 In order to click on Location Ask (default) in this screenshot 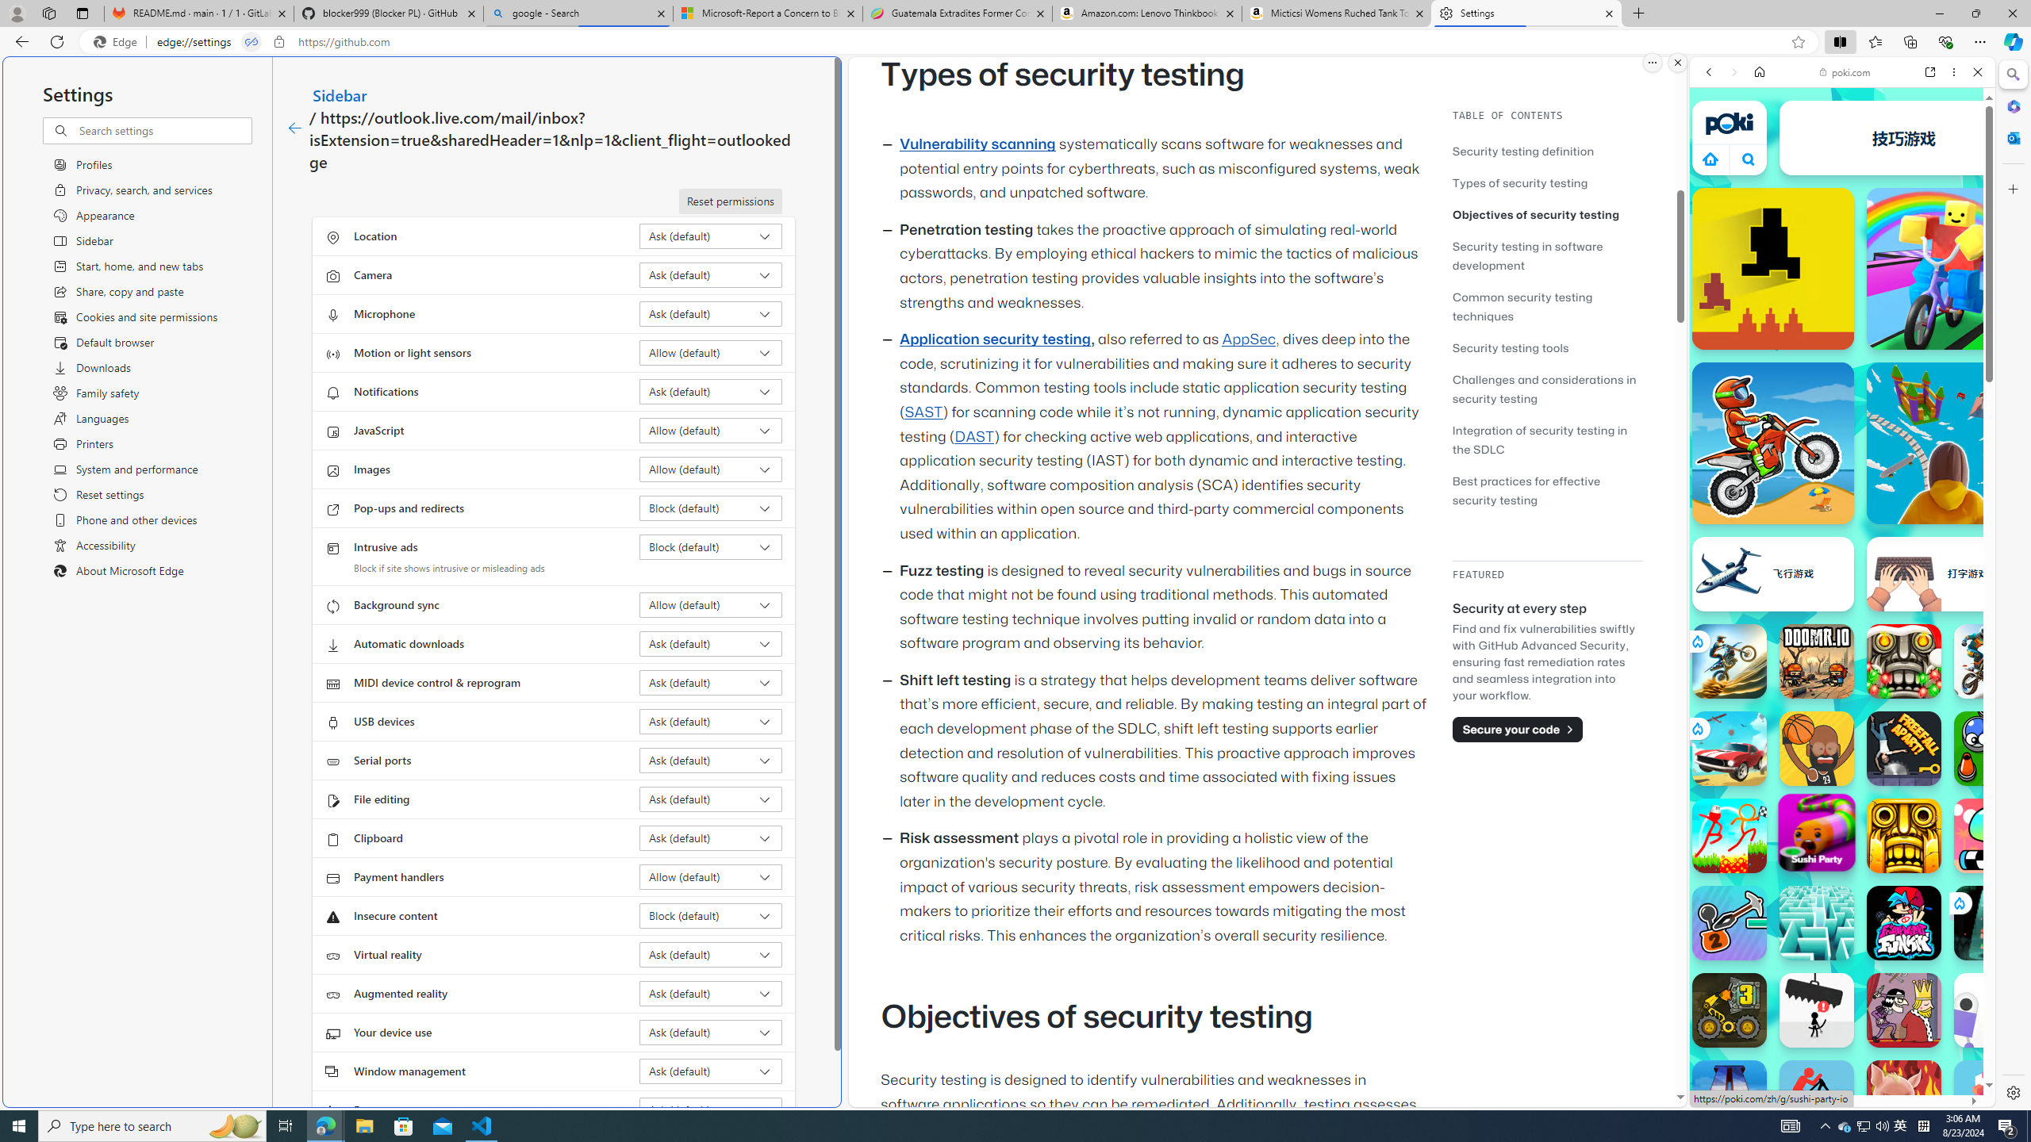, I will do `click(711, 236)`.